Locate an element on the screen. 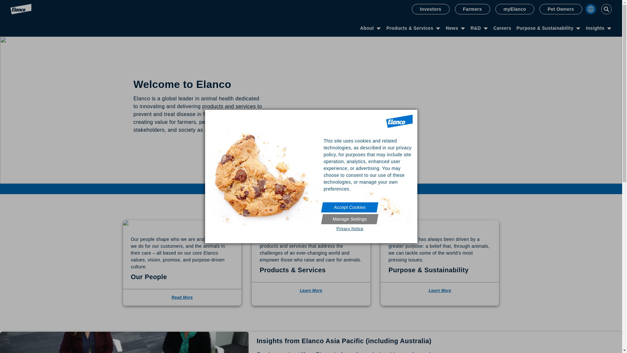 Image resolution: width=627 pixels, height=353 pixels. Pet Owners is located at coordinates (561, 9).